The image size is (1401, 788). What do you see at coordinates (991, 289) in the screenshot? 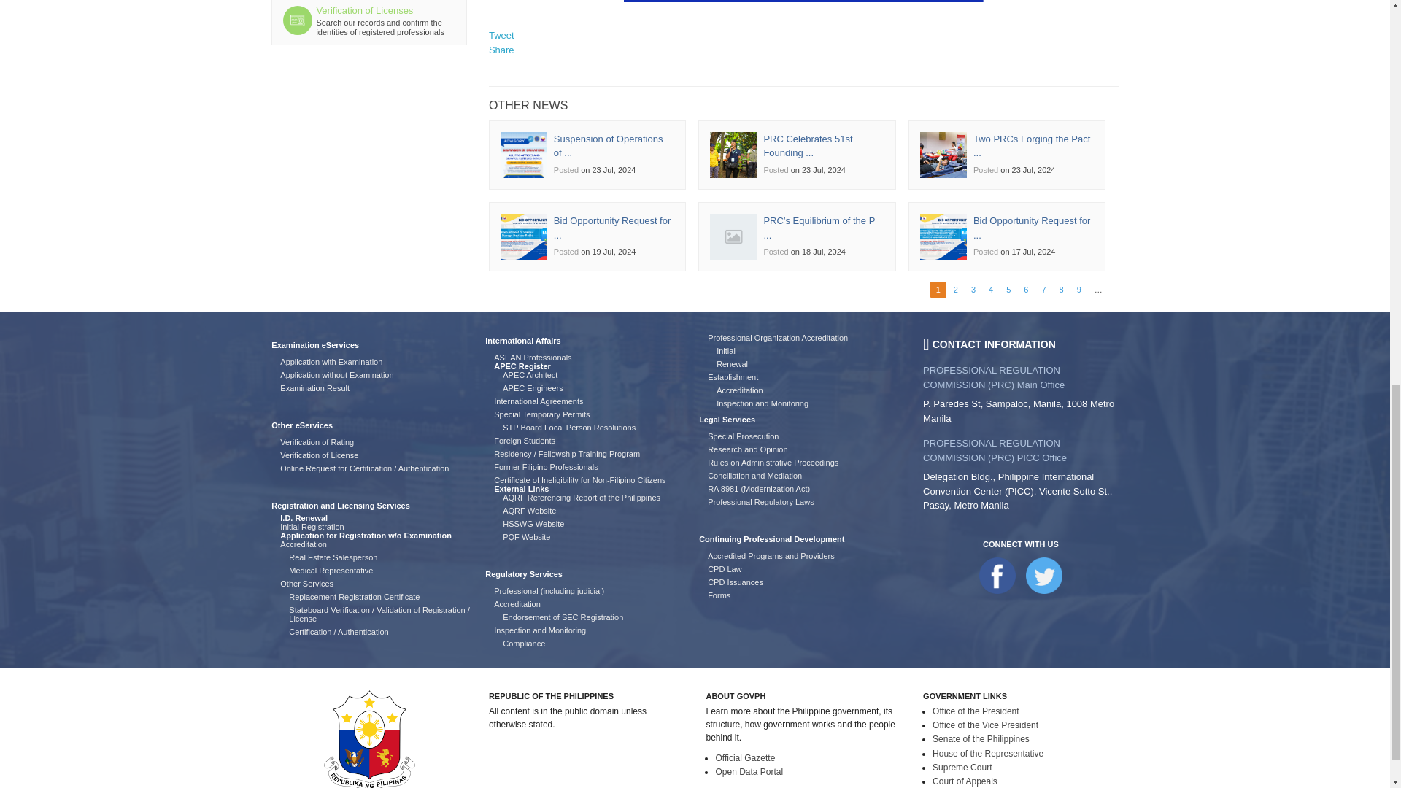
I see `Go to page 4` at bounding box center [991, 289].